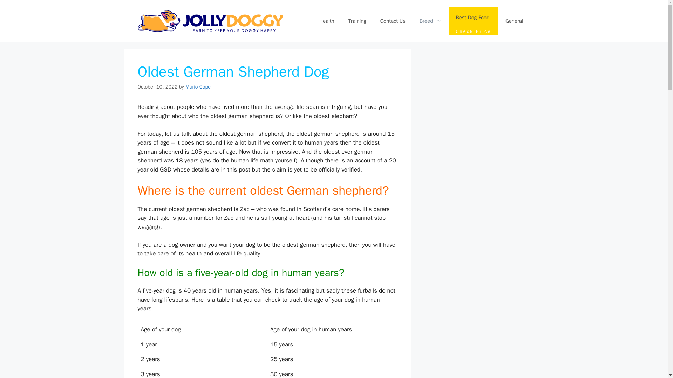 This screenshot has height=378, width=673. Describe the element at coordinates (198, 87) in the screenshot. I see `View all posts by Mario Cope` at that location.